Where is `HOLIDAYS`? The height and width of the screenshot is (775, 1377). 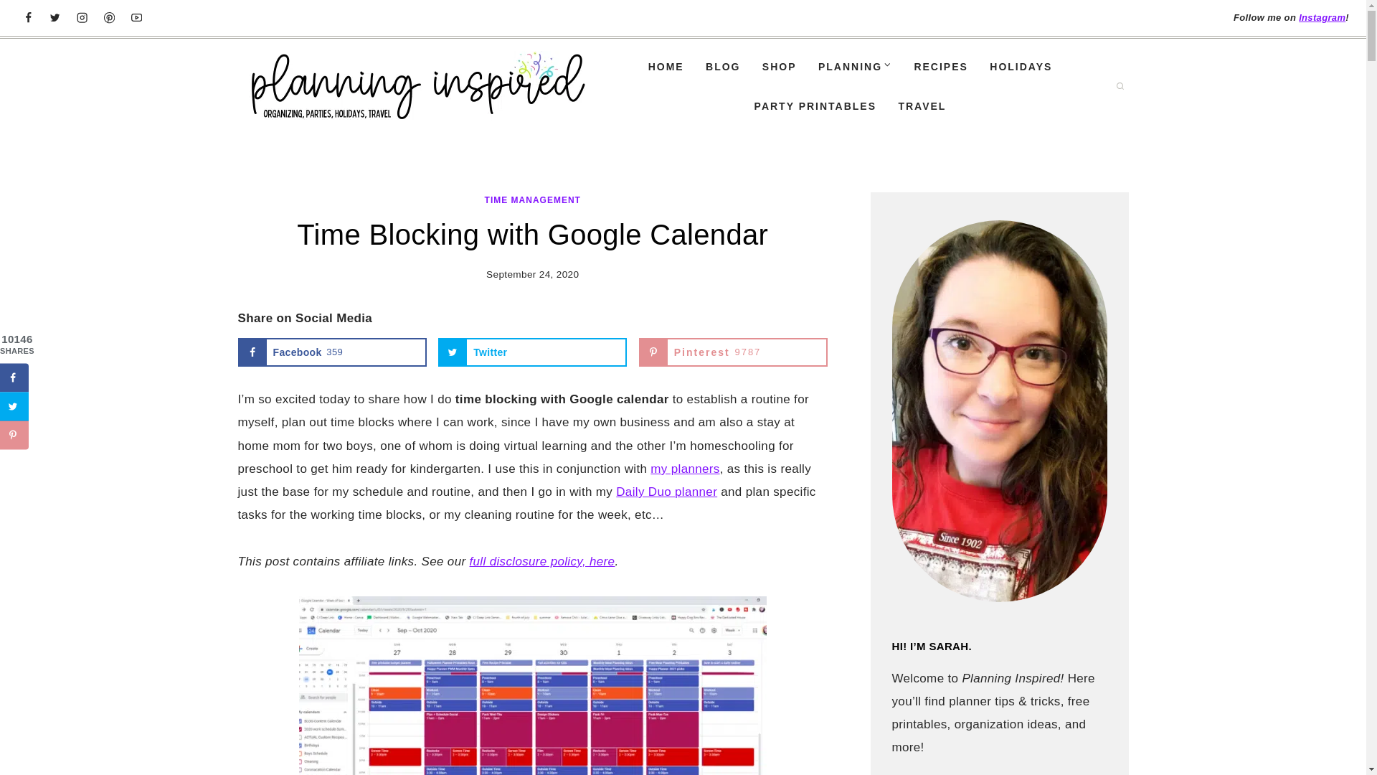
HOLIDAYS is located at coordinates (1321, 17).